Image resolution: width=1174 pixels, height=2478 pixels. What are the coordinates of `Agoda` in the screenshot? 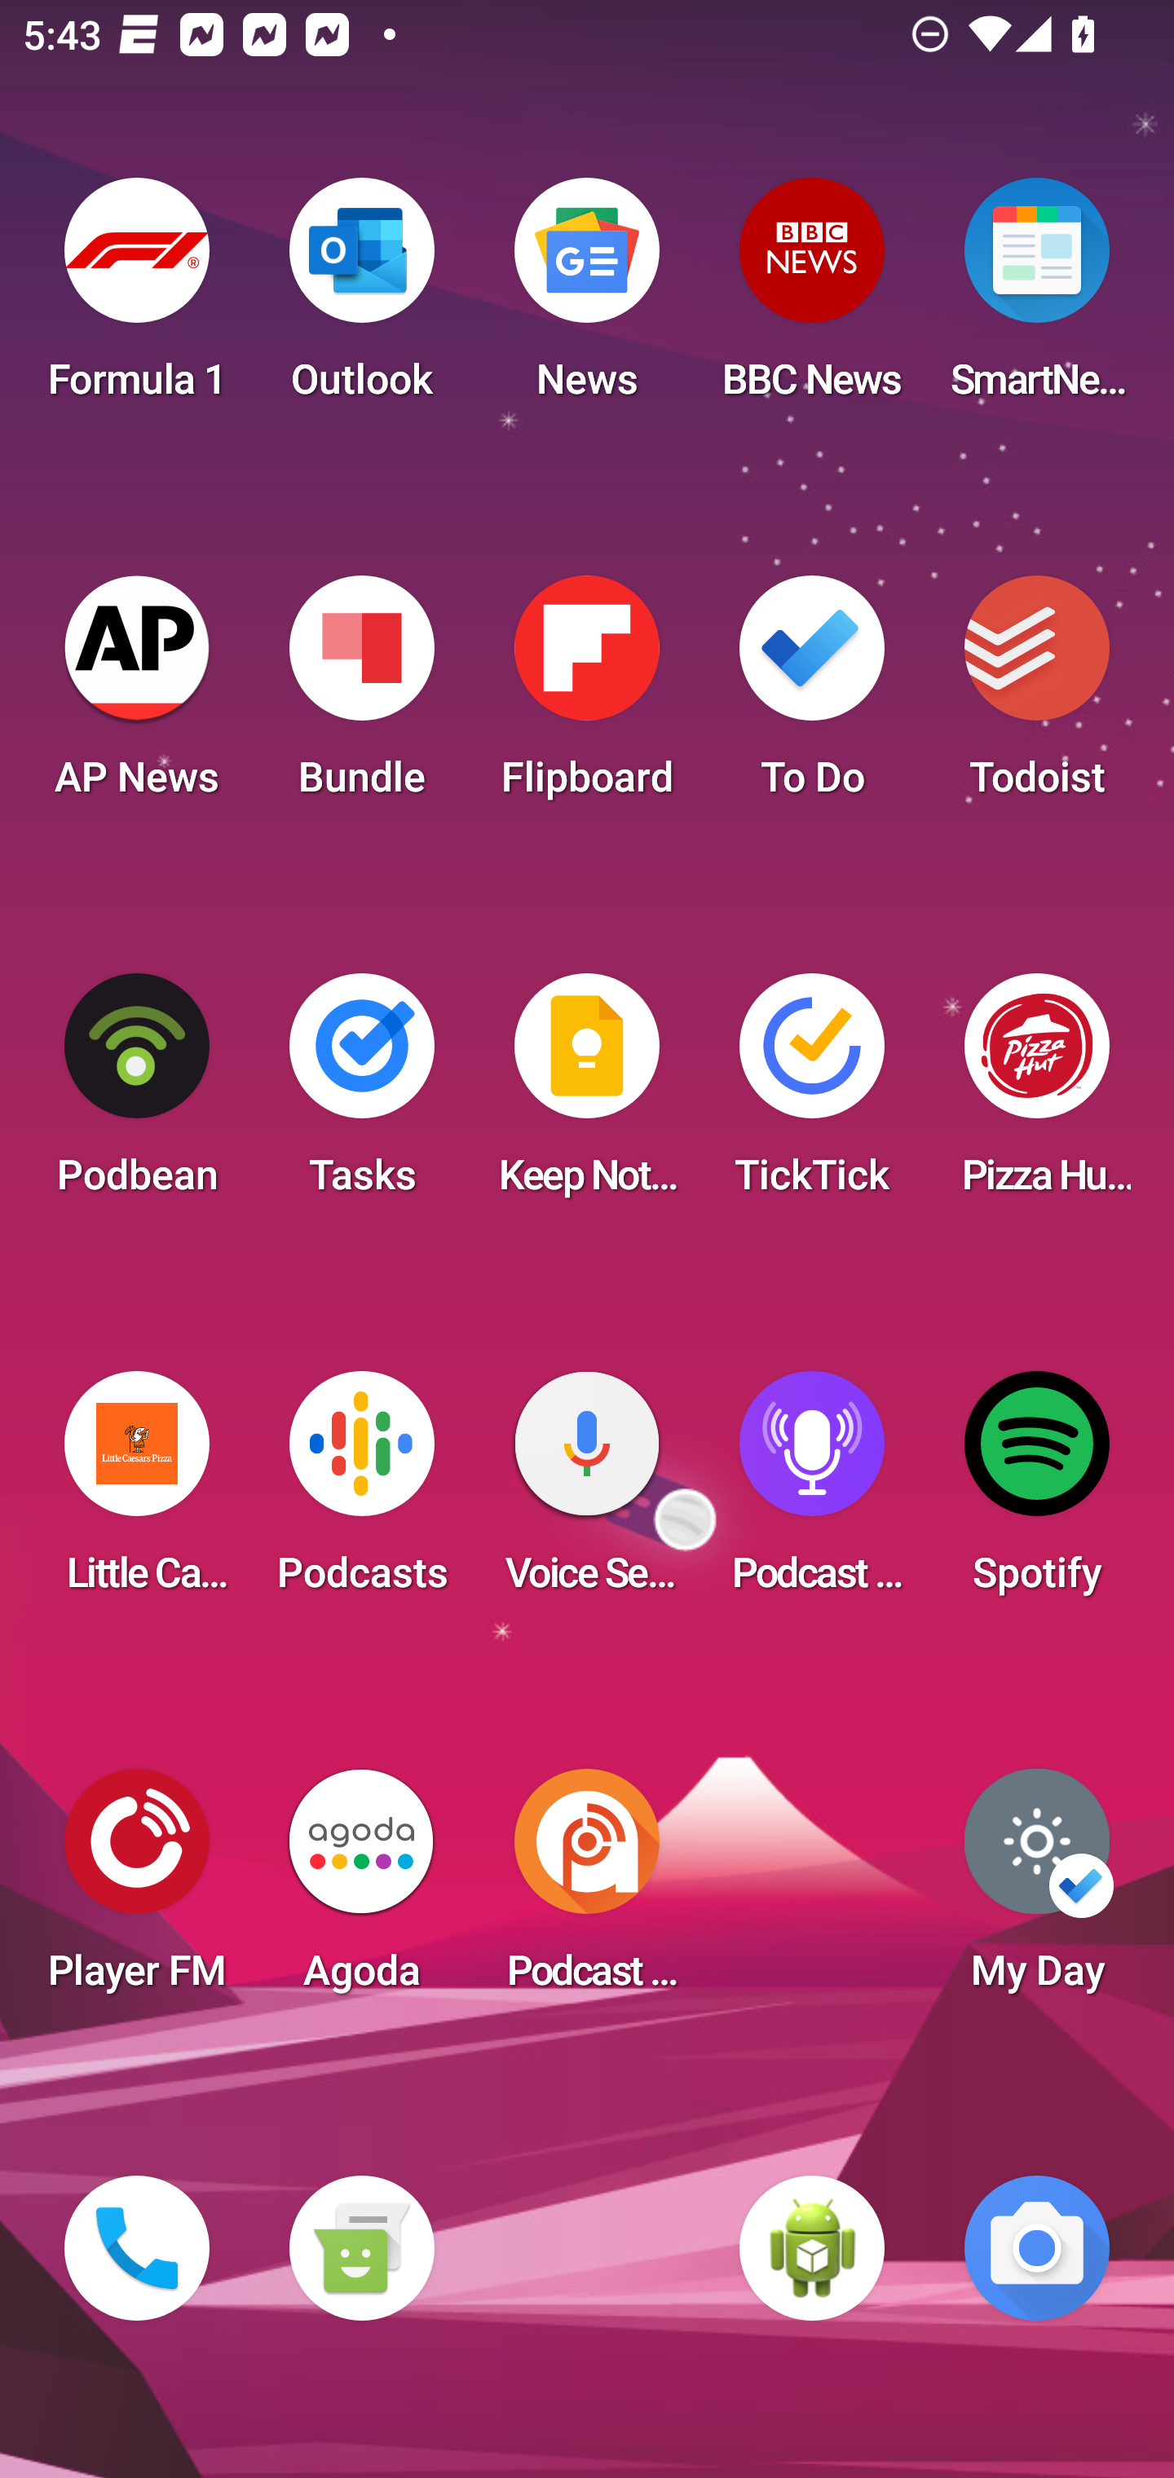 It's located at (361, 1889).